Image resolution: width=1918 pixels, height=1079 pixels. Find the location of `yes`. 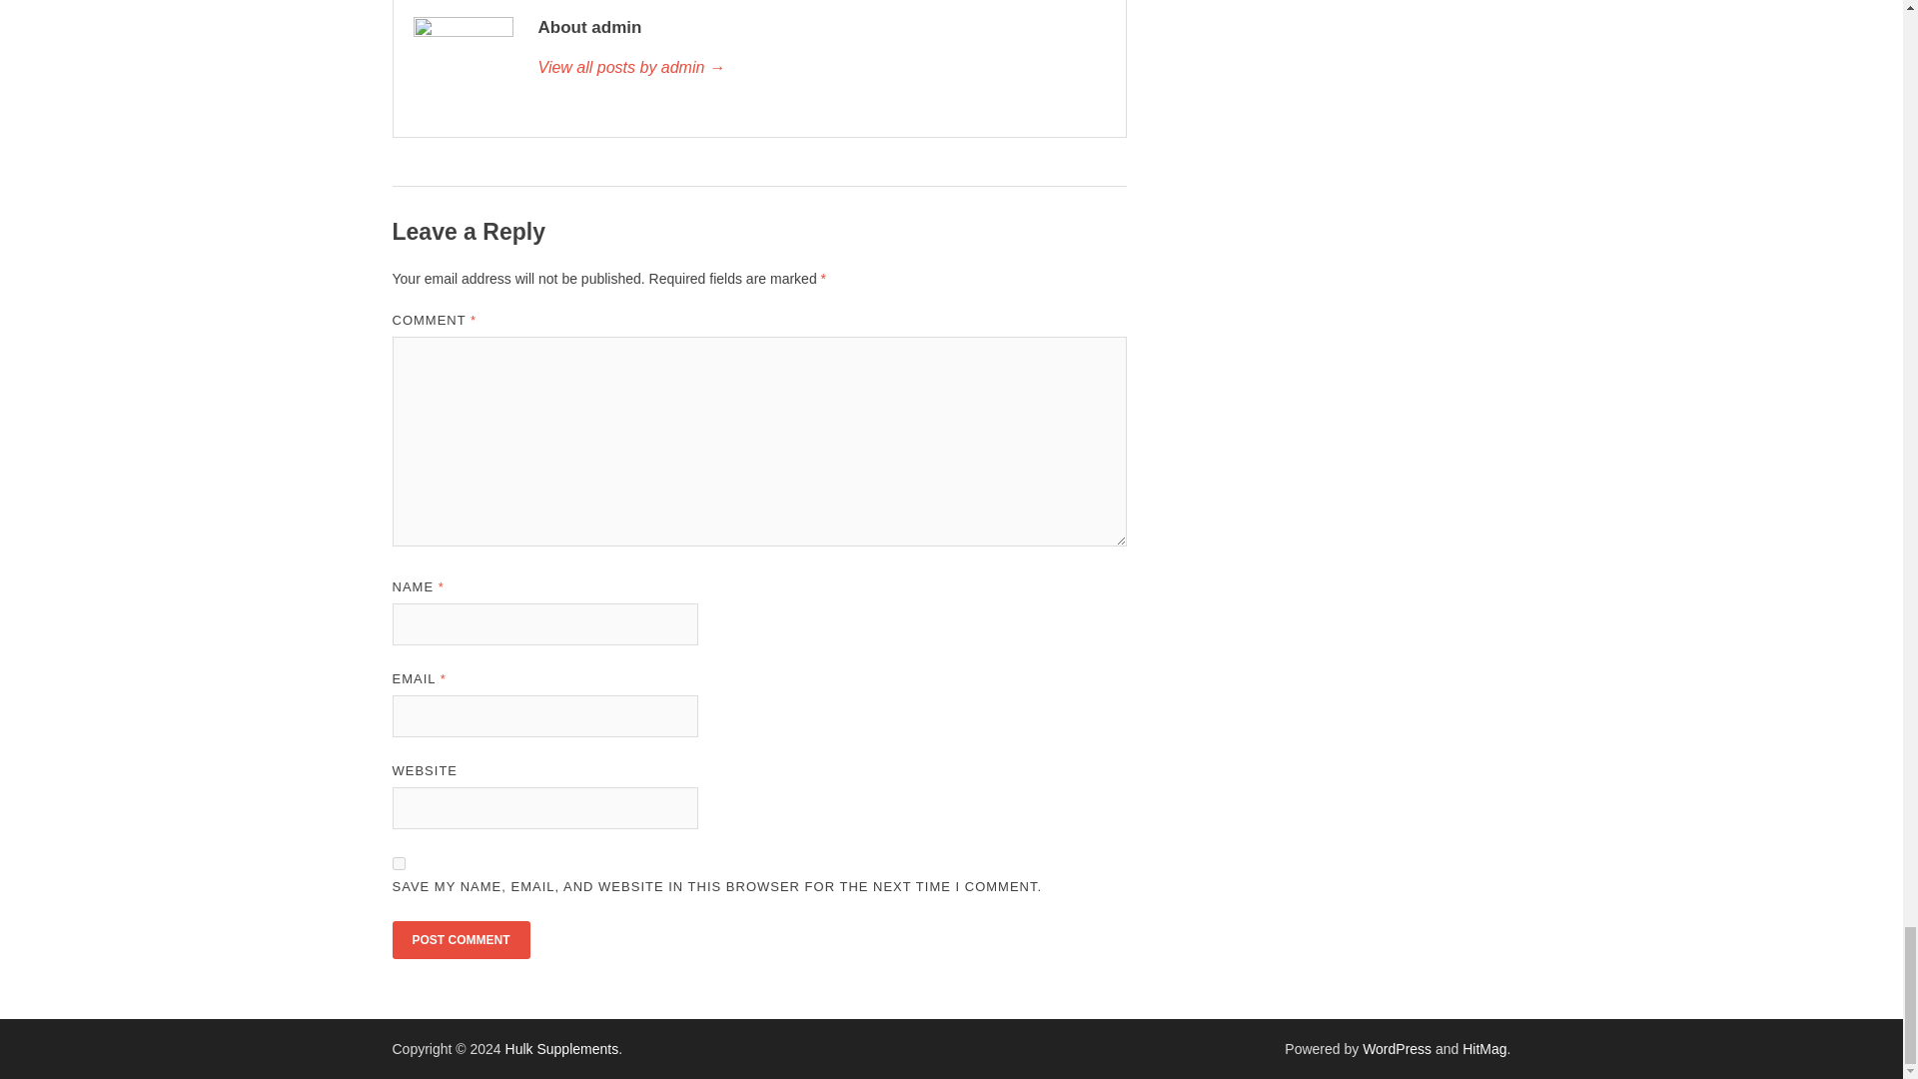

yes is located at coordinates (398, 863).